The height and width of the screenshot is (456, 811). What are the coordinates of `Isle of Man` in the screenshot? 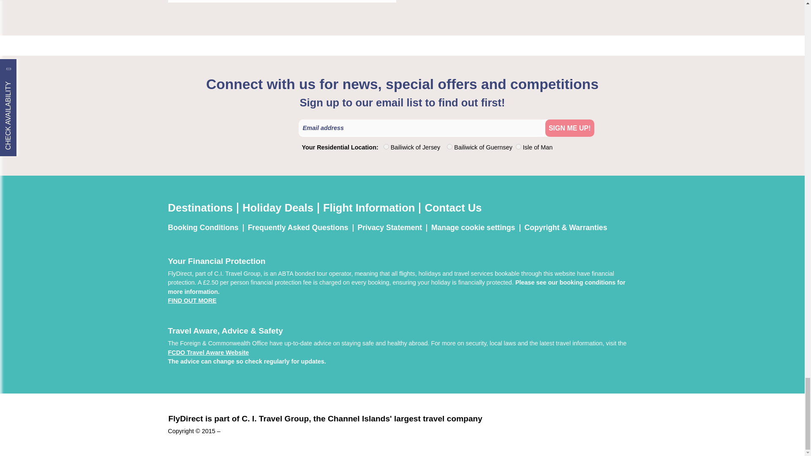 It's located at (519, 147).